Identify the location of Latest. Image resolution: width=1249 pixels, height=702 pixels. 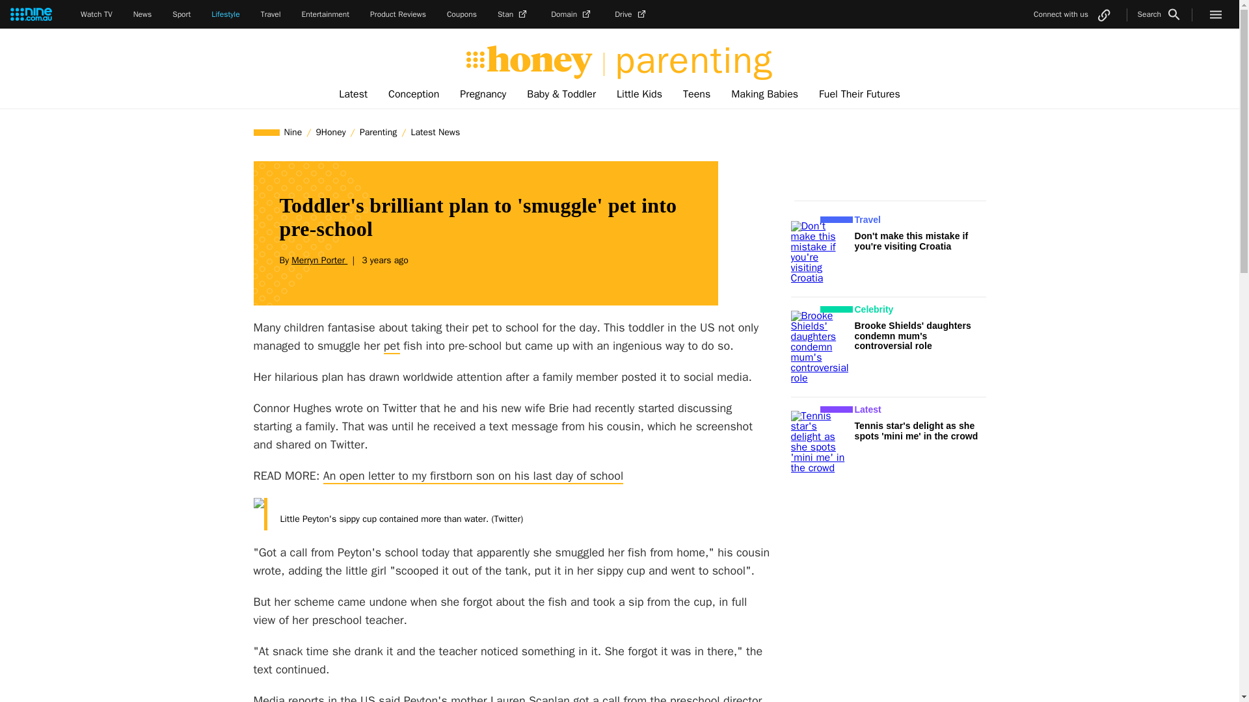
(353, 94).